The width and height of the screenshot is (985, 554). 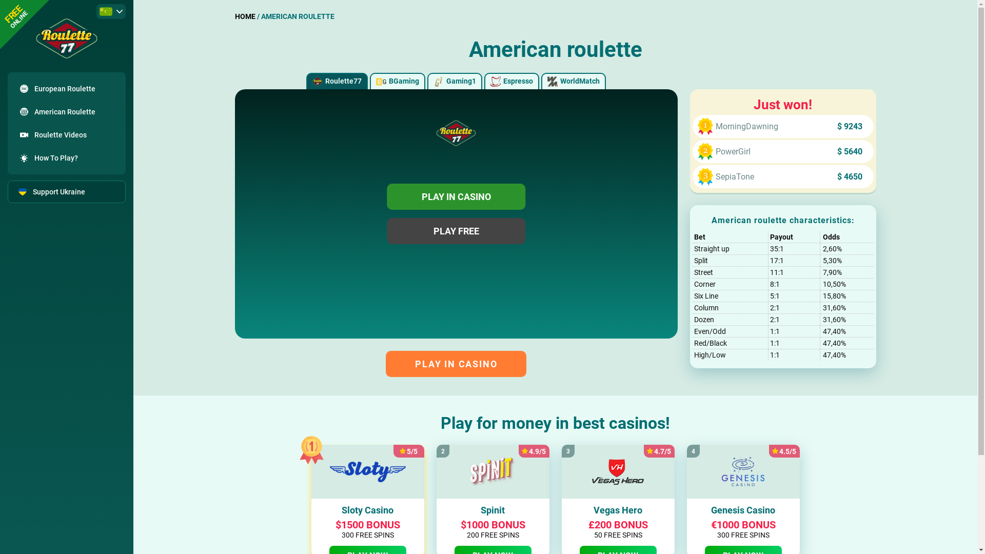 What do you see at coordinates (67, 89) in the screenshot?
I see `European Roulette` at bounding box center [67, 89].